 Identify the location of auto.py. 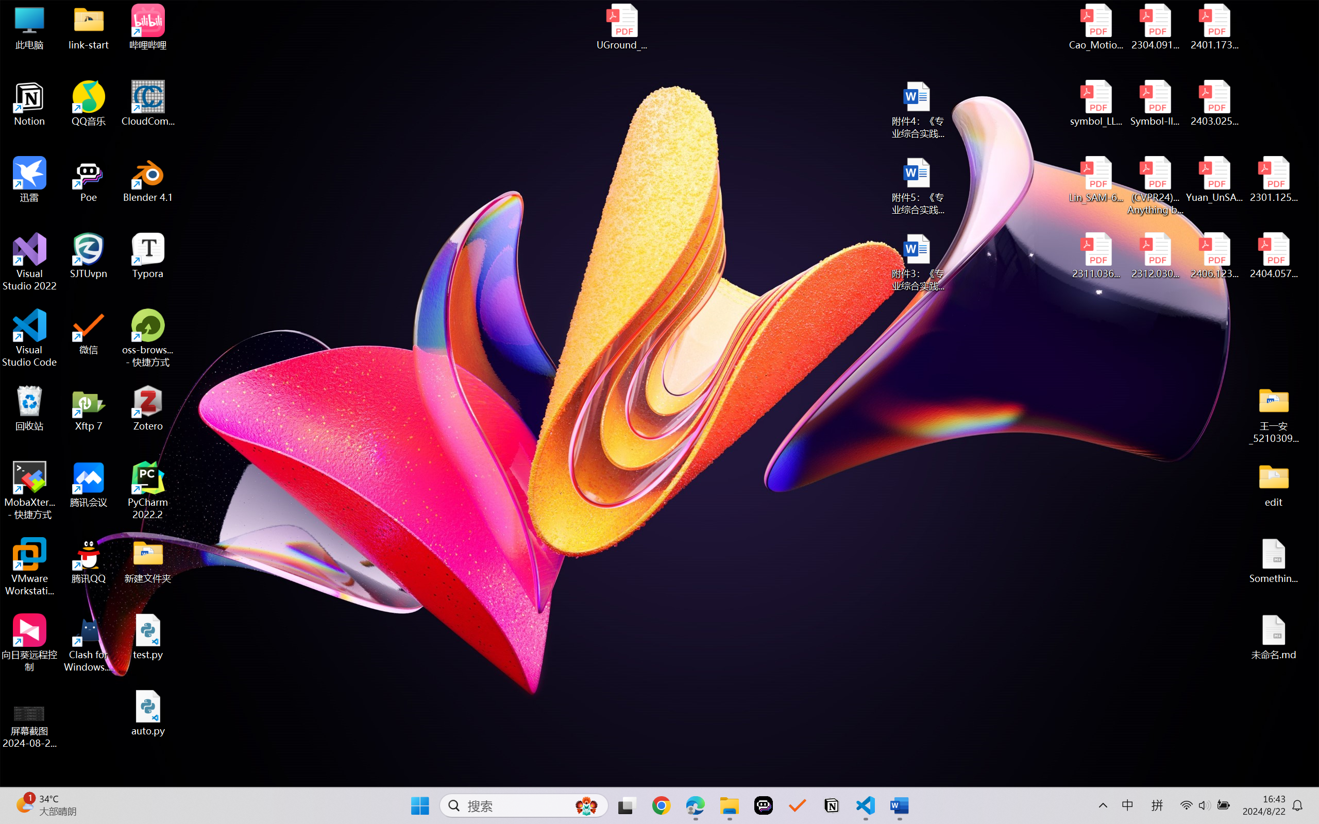
(148, 713).